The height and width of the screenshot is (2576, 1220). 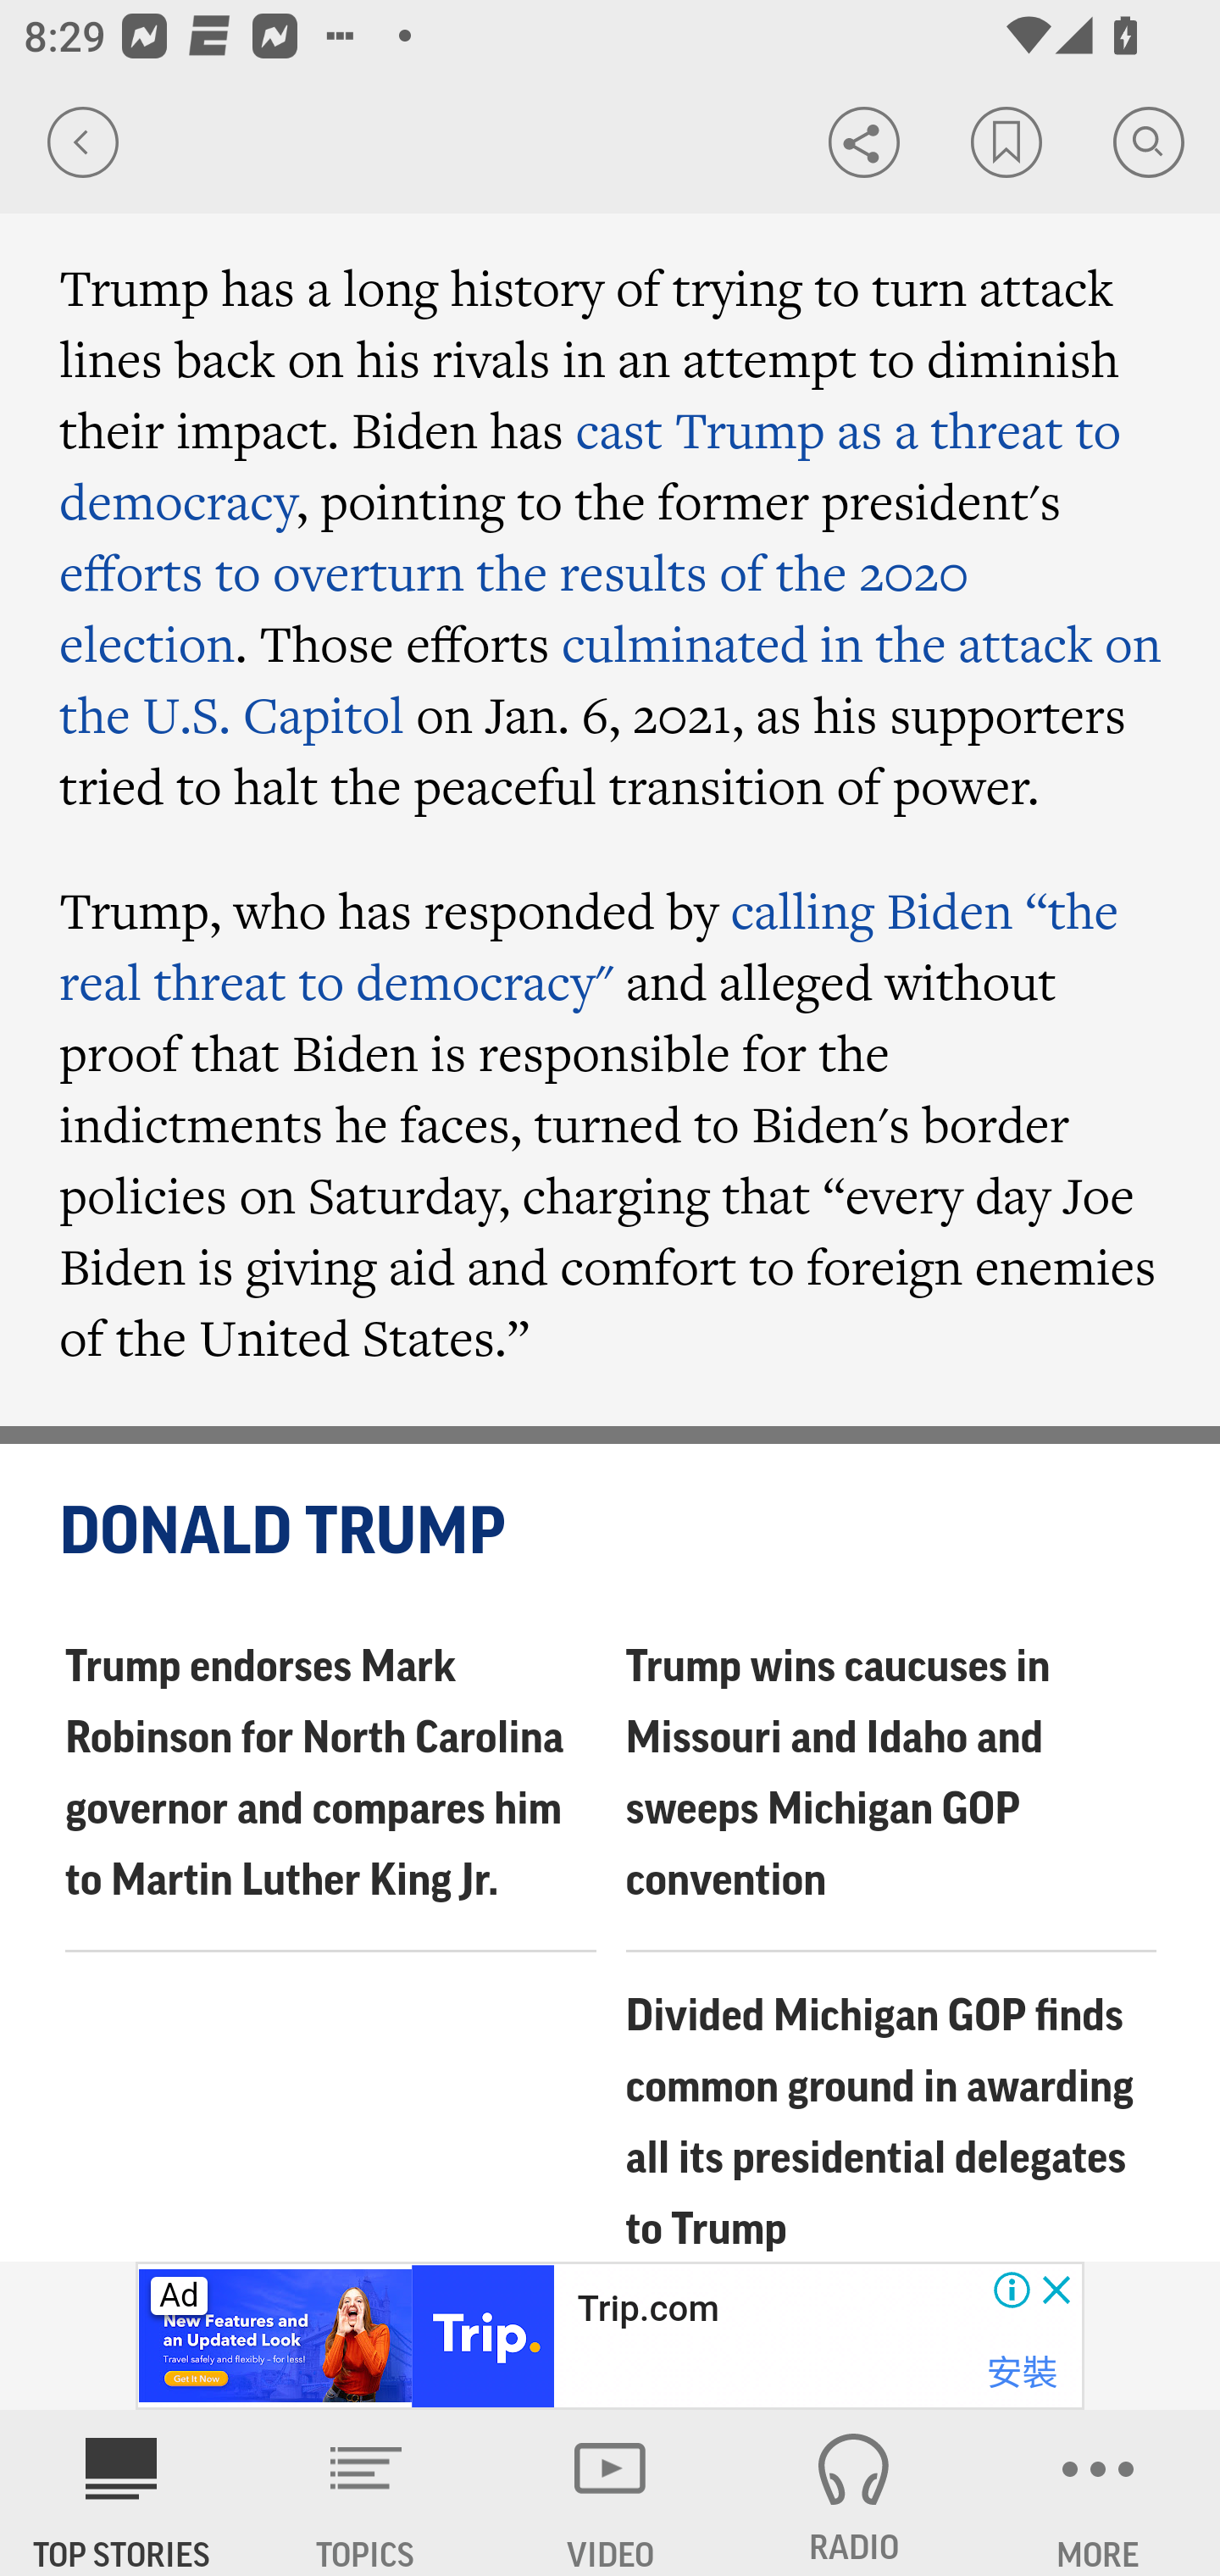 I want to click on cast Trump as a threat to democracy, so click(x=591, y=464).